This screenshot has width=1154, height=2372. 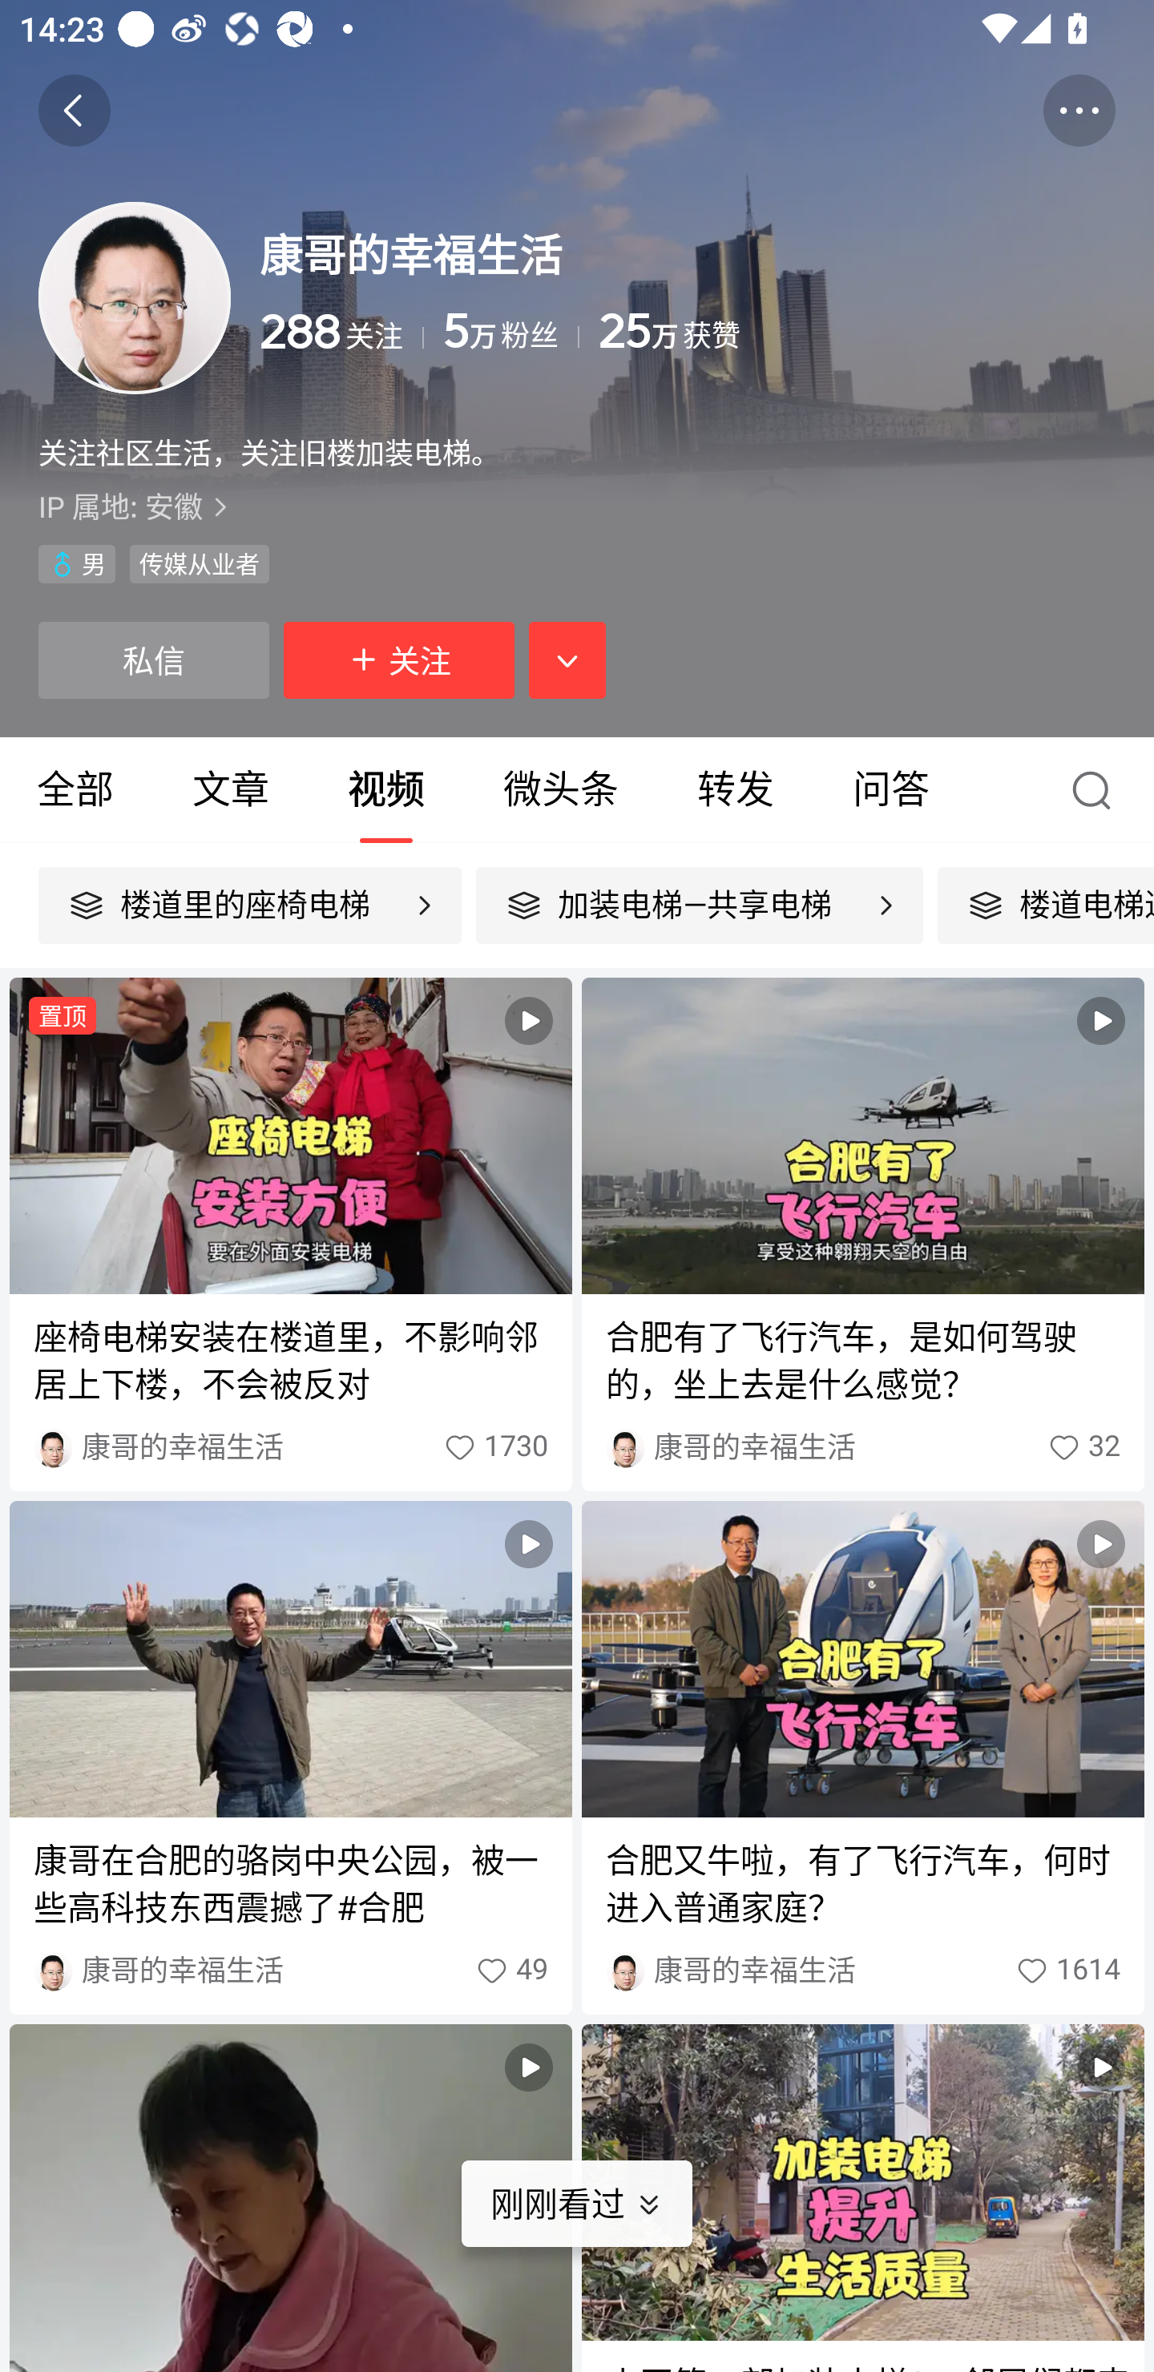 I want to click on 刚刚看过, so click(x=596, y=2204).